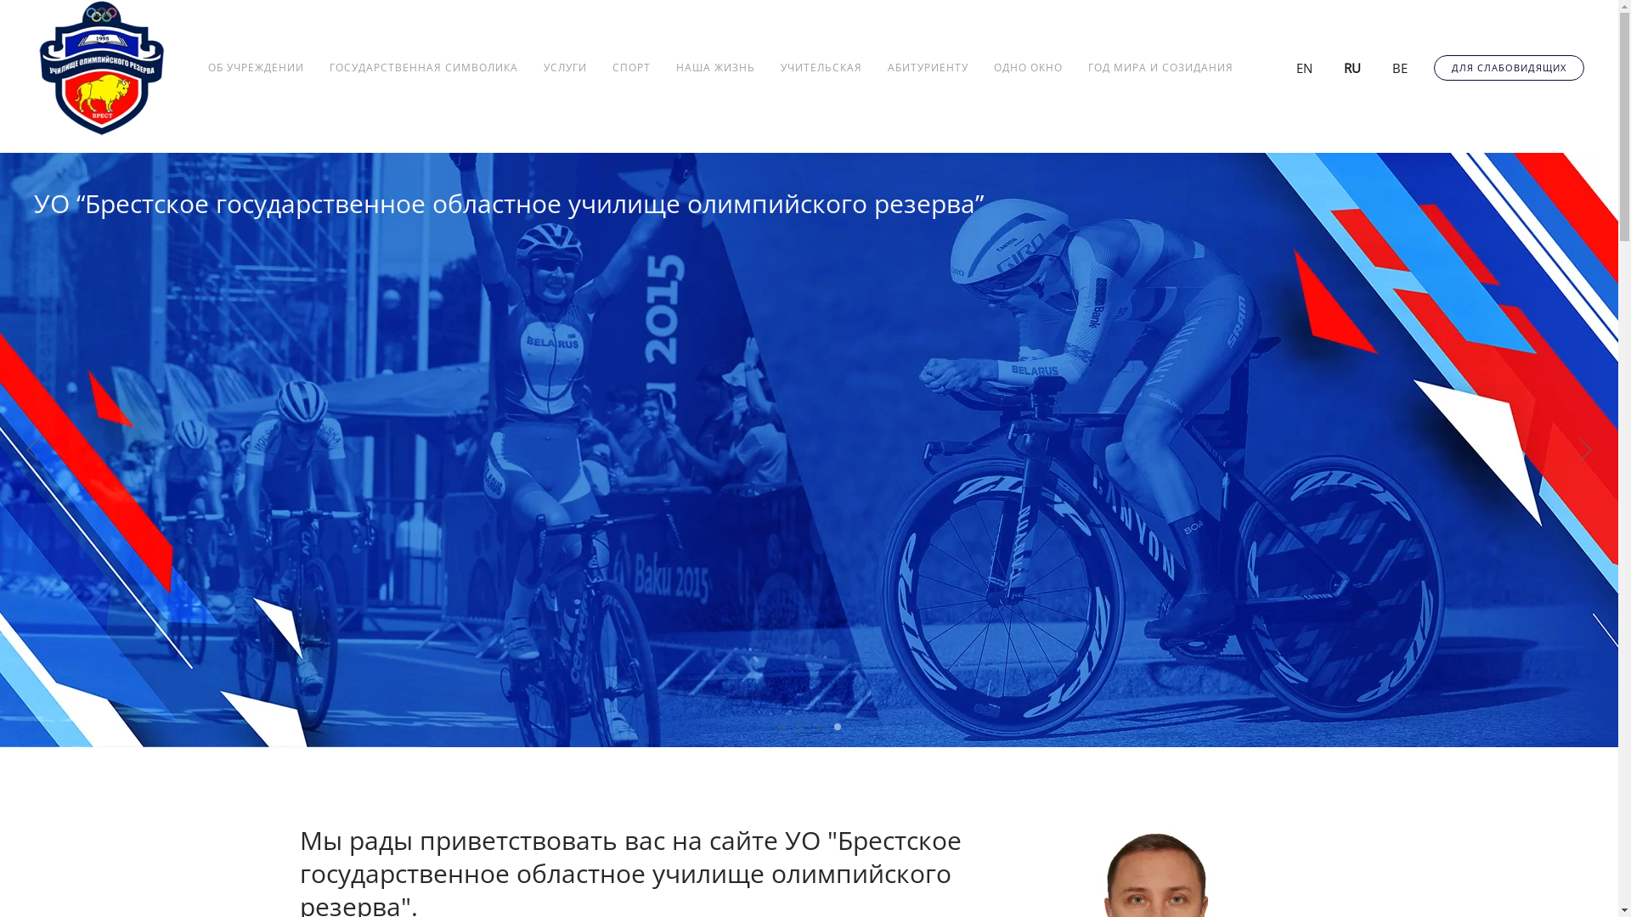 The height and width of the screenshot is (917, 1631). Describe the element at coordinates (1390, 66) in the screenshot. I see `BE` at that location.